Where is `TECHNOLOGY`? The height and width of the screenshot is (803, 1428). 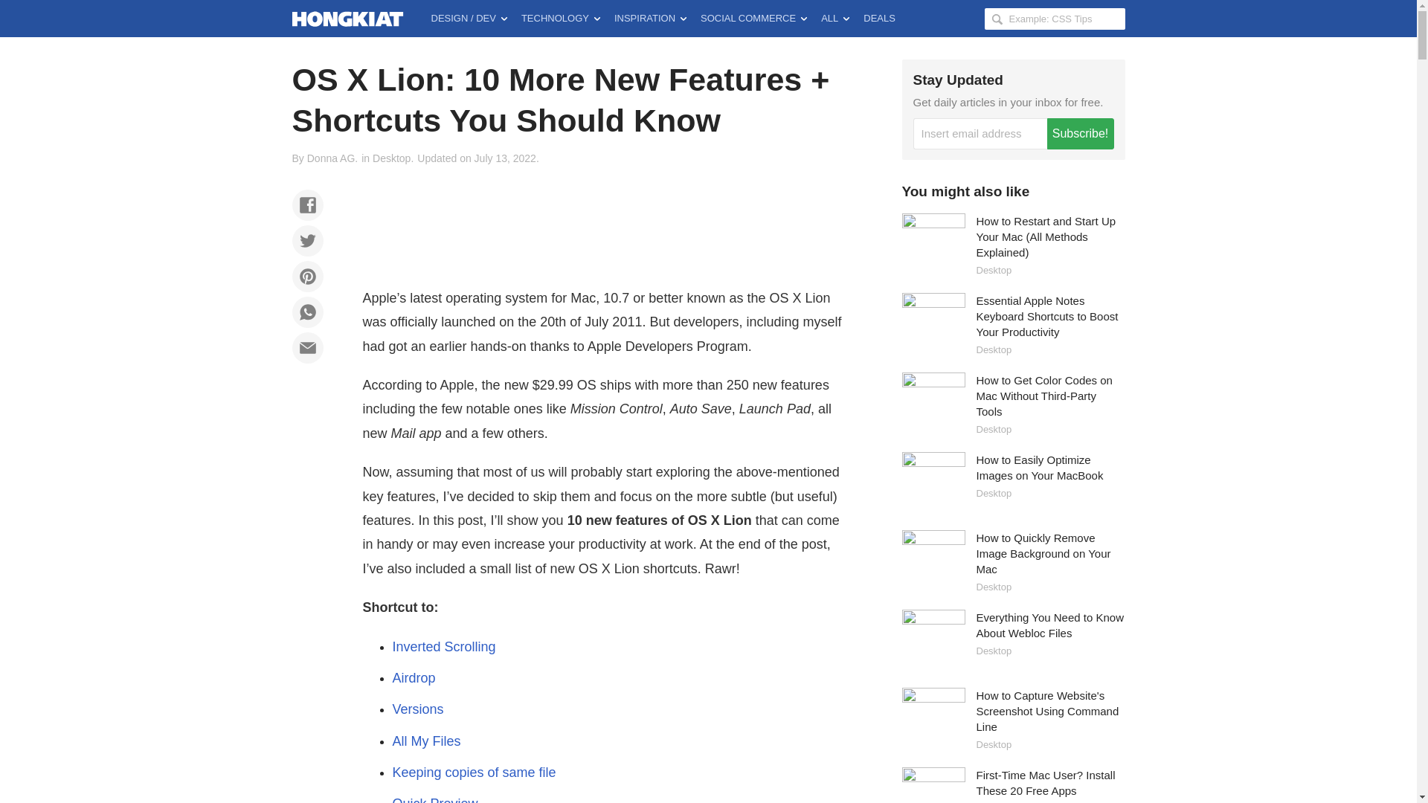
TECHNOLOGY is located at coordinates (561, 18).